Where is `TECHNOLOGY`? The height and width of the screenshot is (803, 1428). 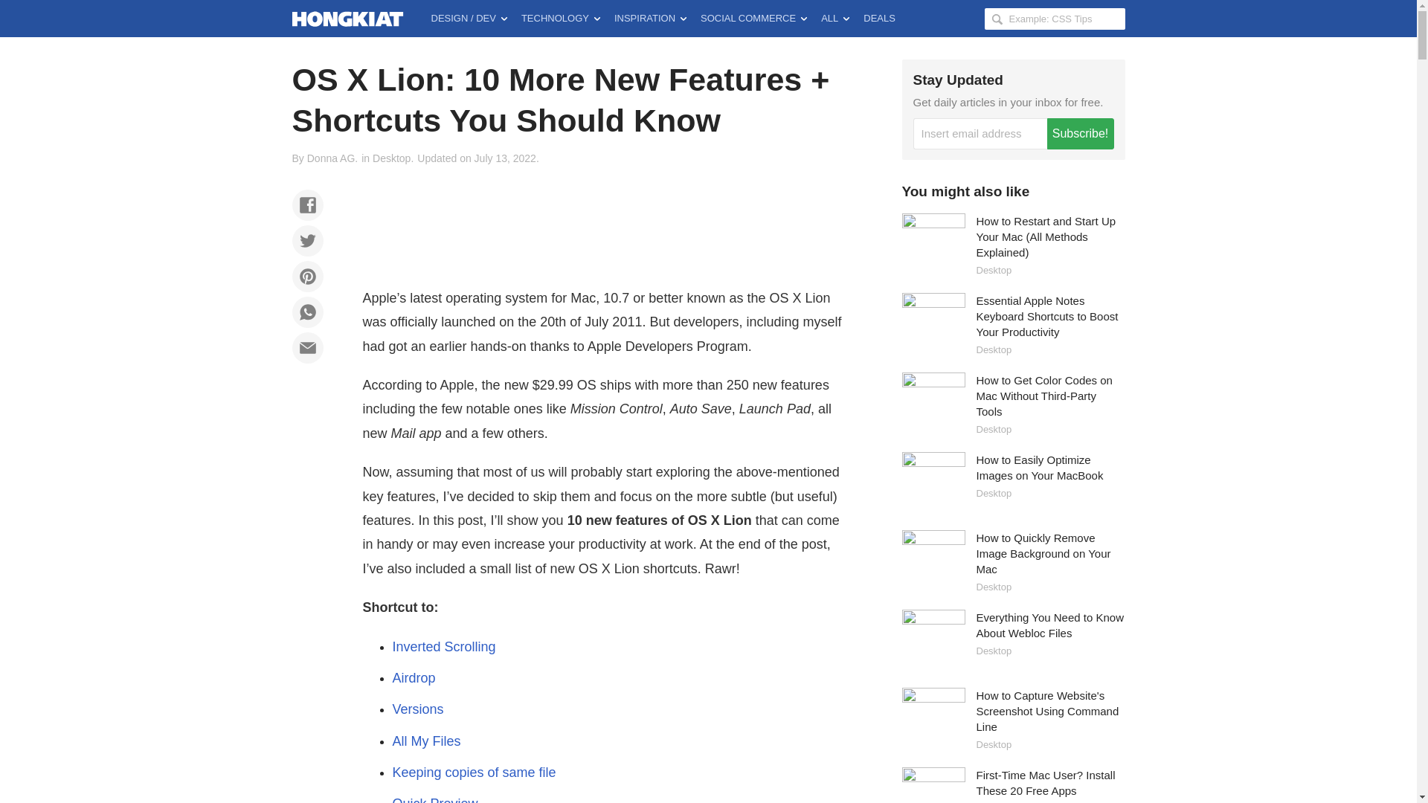
TECHNOLOGY is located at coordinates (561, 18).